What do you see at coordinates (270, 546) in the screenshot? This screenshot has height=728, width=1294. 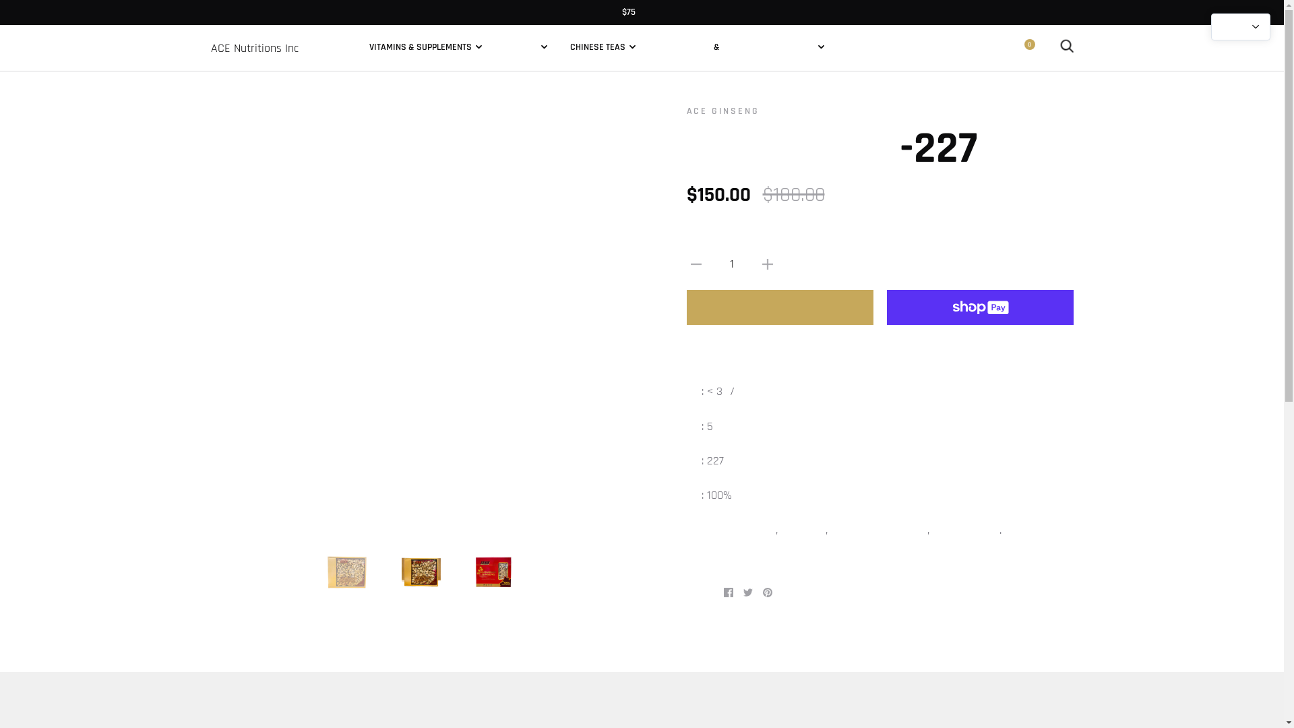 I see `QAR` at bounding box center [270, 546].